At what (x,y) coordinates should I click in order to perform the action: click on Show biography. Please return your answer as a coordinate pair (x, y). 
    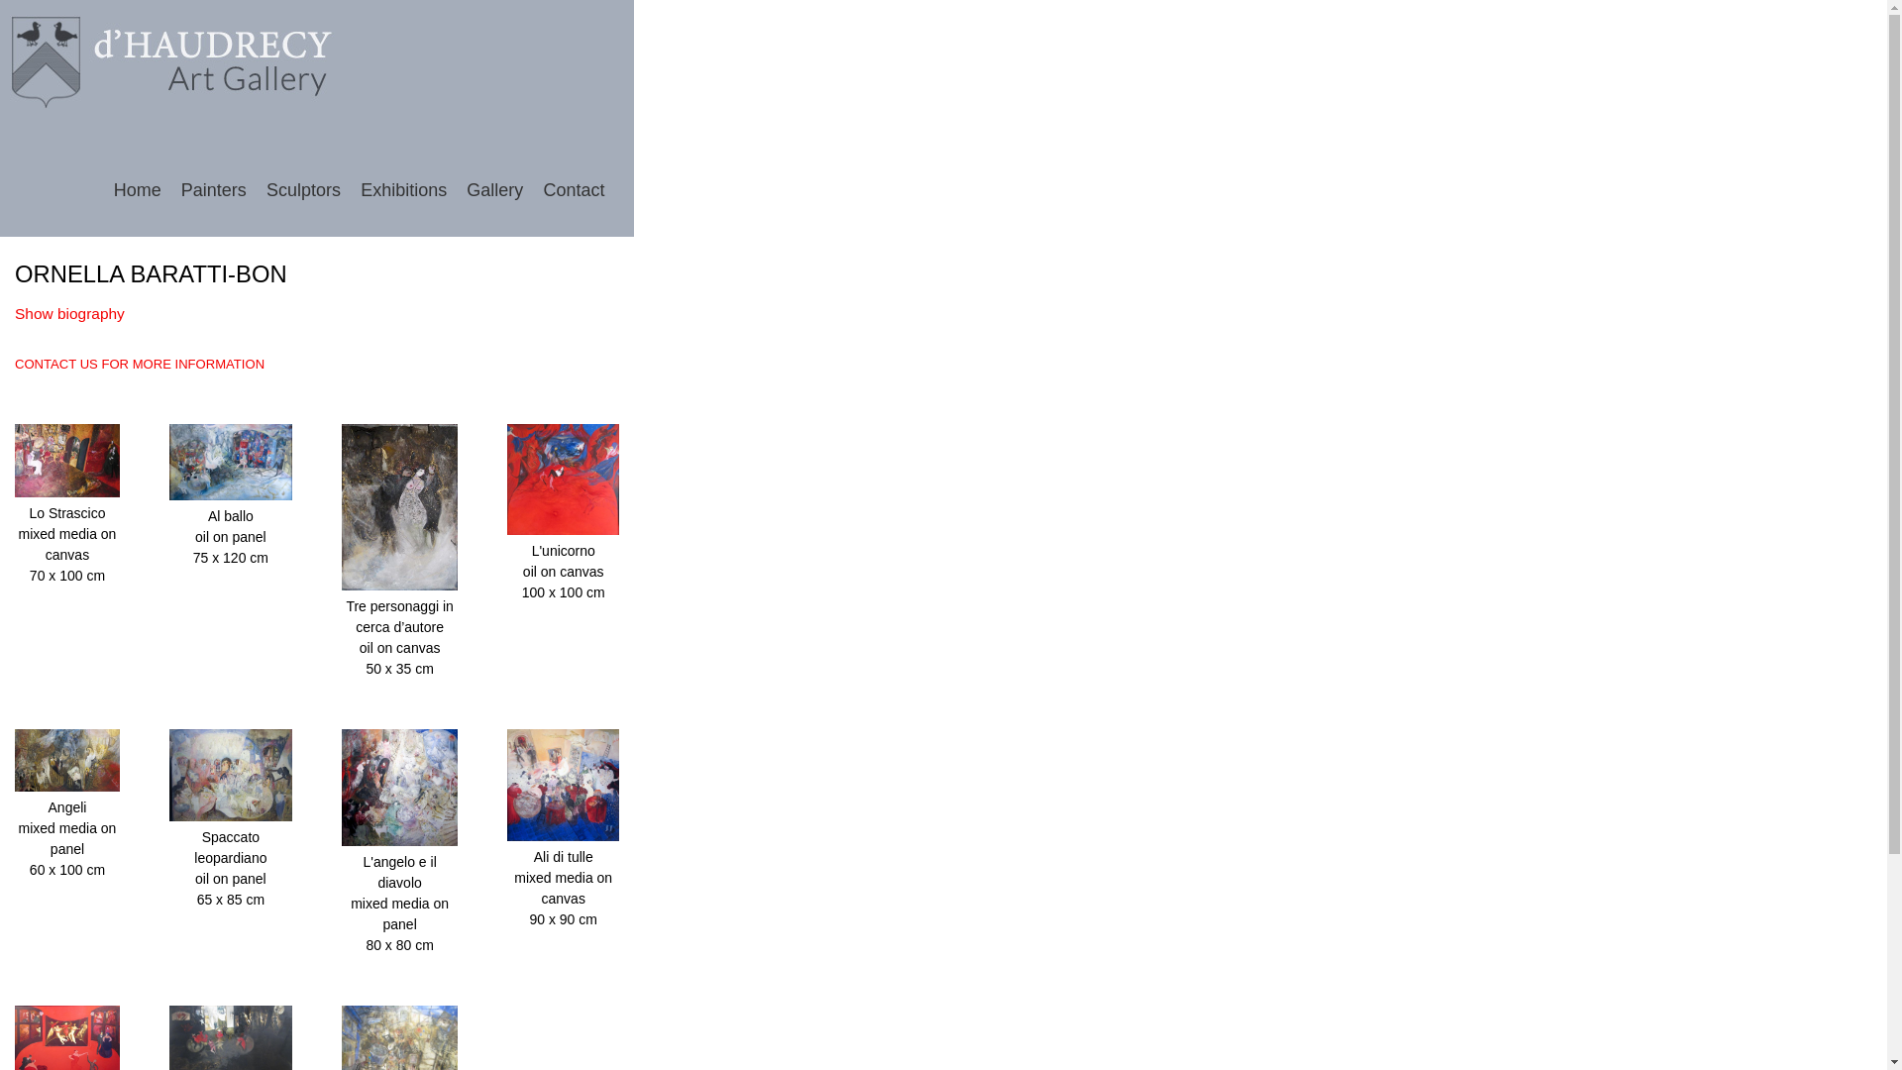
    Looking at the image, I should click on (69, 313).